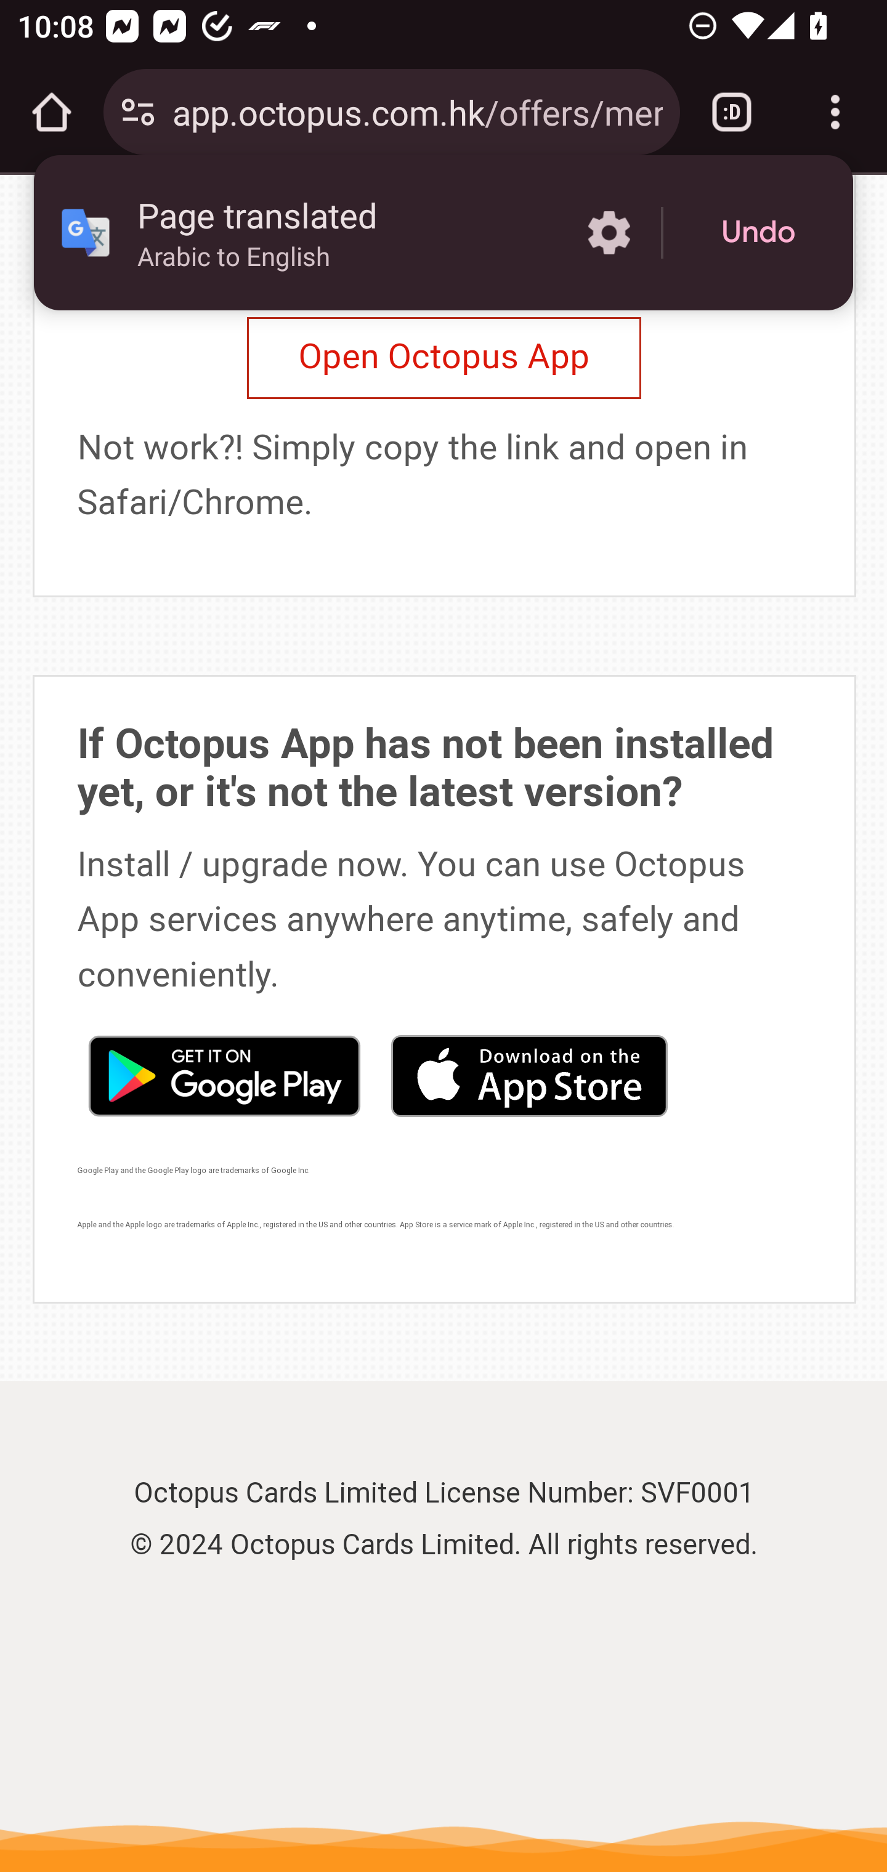 Image resolution: width=887 pixels, height=1872 pixels. What do you see at coordinates (52, 112) in the screenshot?
I see `Open the home page` at bounding box center [52, 112].